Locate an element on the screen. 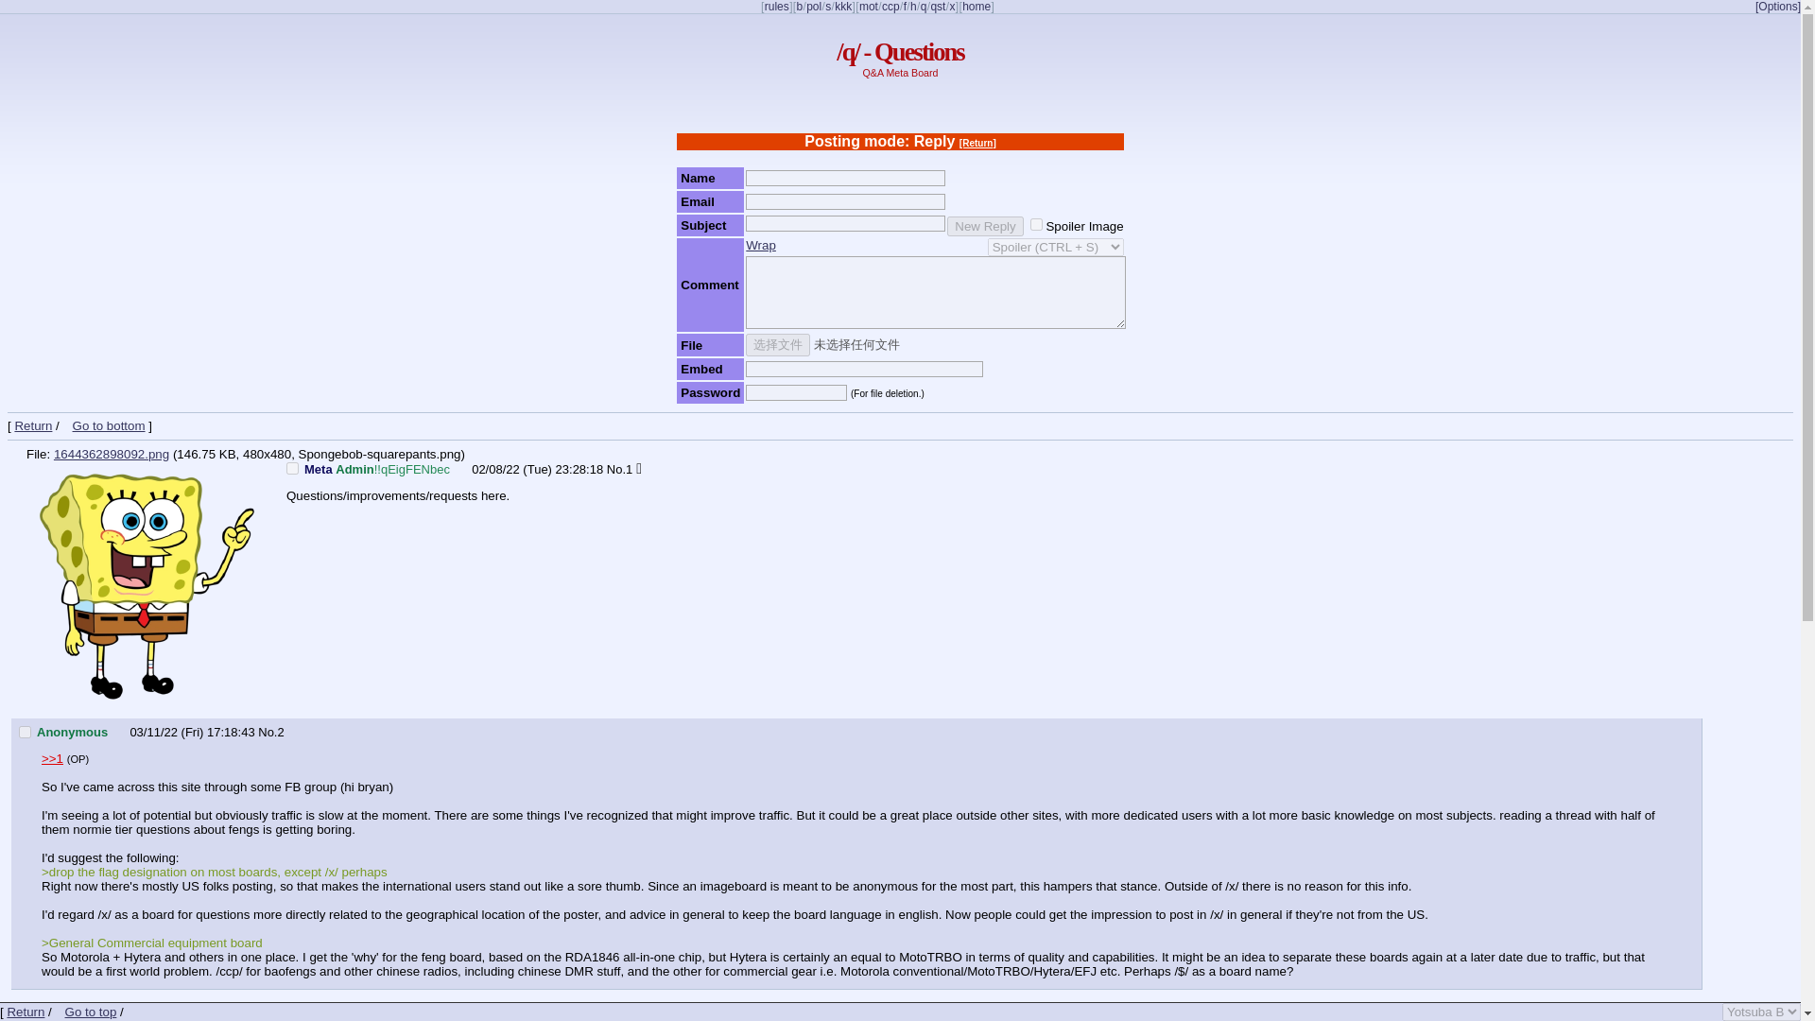 This screenshot has height=1021, width=1815. on is located at coordinates (1036, 223).